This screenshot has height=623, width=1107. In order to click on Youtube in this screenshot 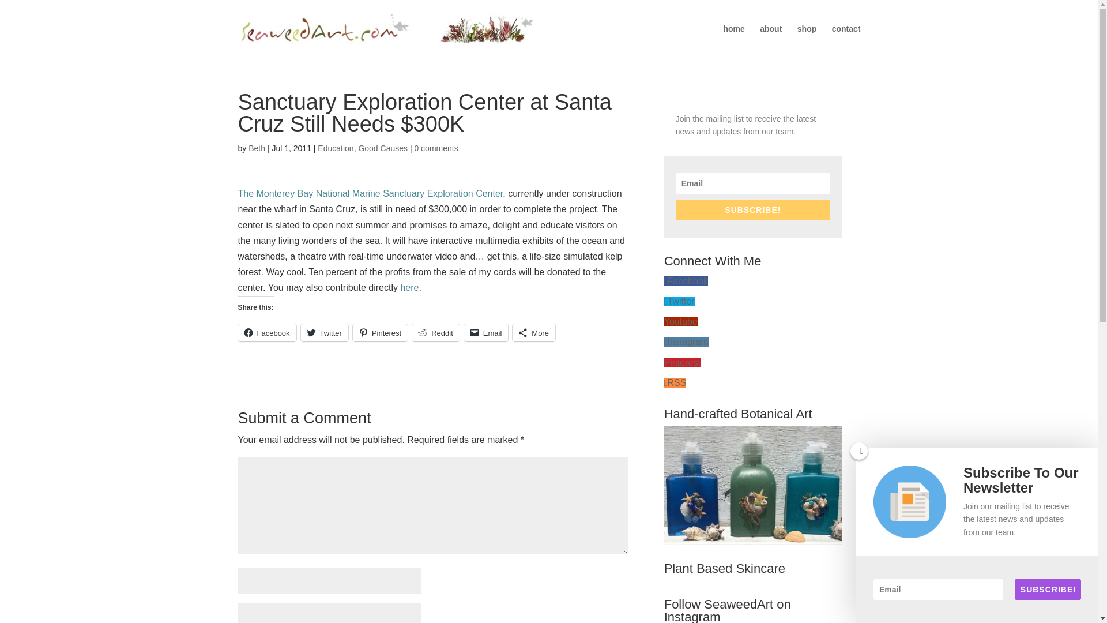, I will do `click(680, 321)`.